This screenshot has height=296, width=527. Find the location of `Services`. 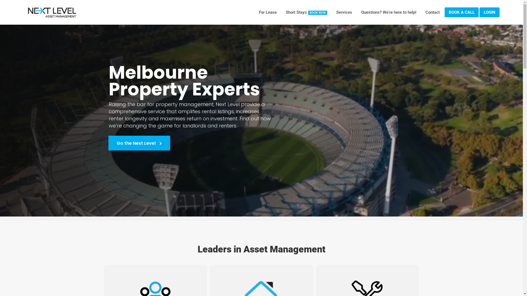

Services is located at coordinates (344, 12).